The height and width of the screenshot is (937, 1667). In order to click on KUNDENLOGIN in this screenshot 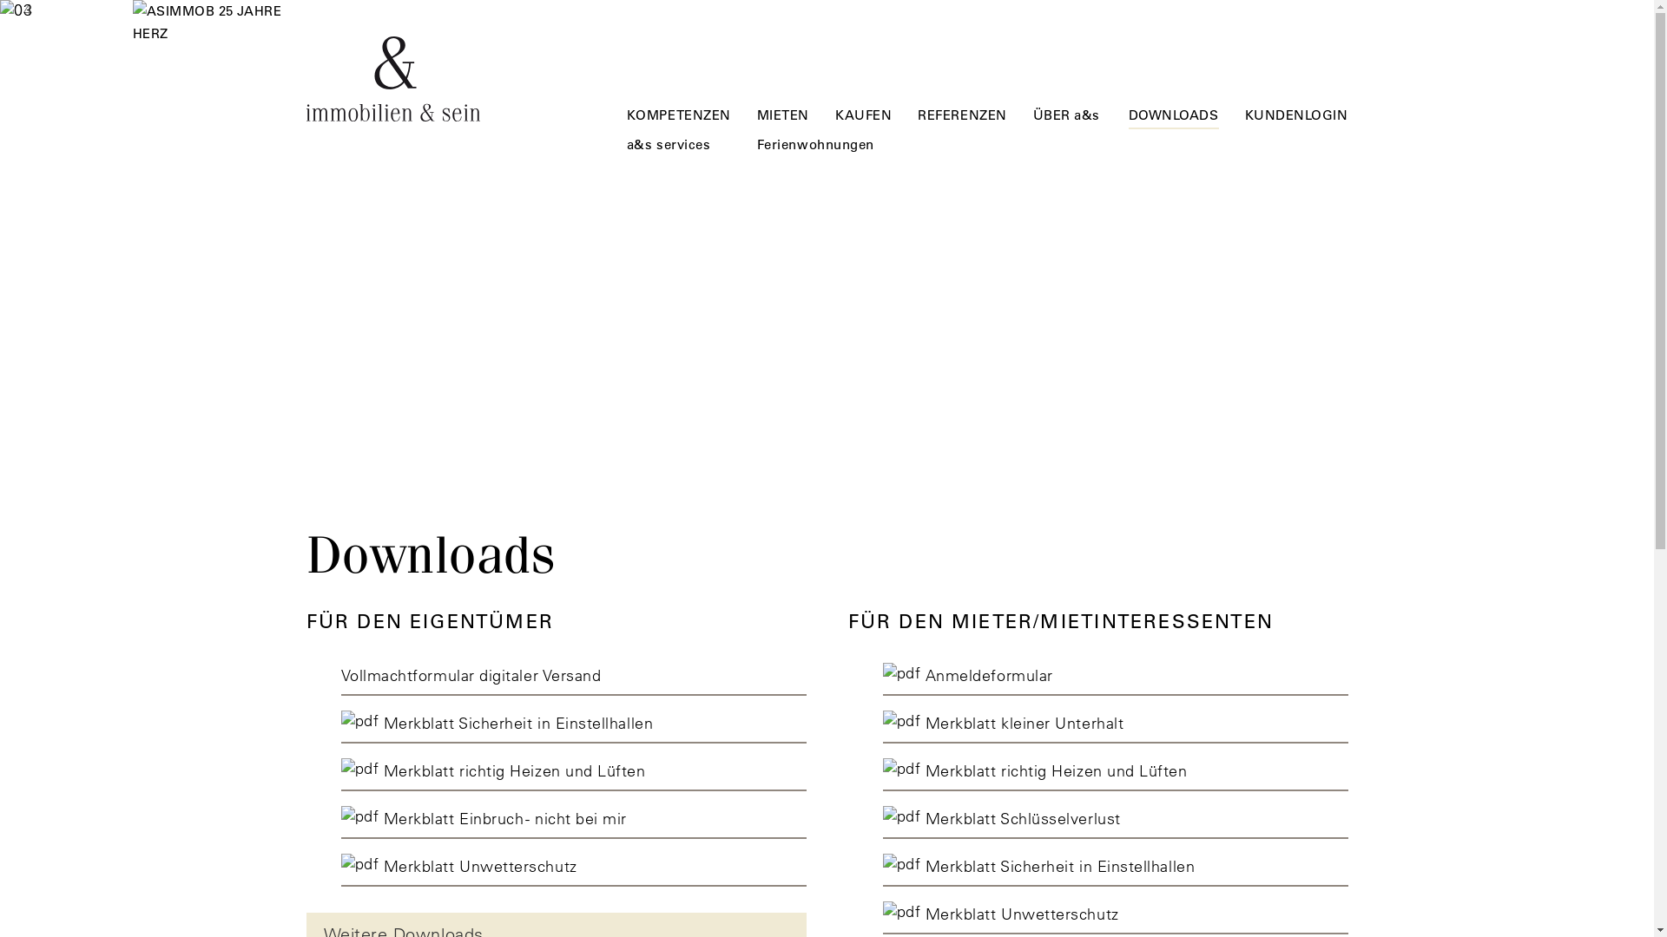, I will do `click(1297, 117)`.